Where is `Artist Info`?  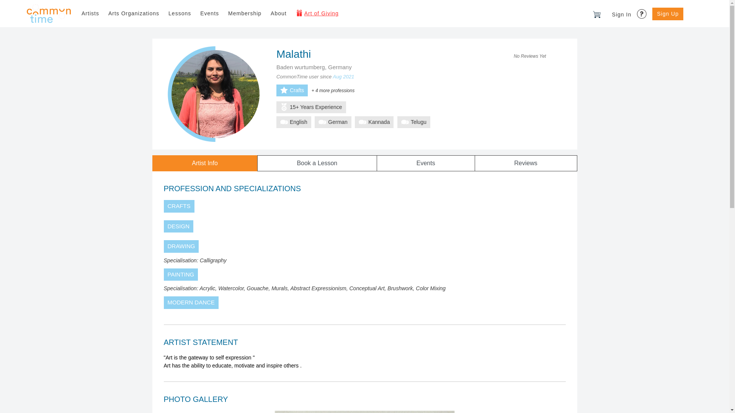
Artist Info is located at coordinates (204, 163).